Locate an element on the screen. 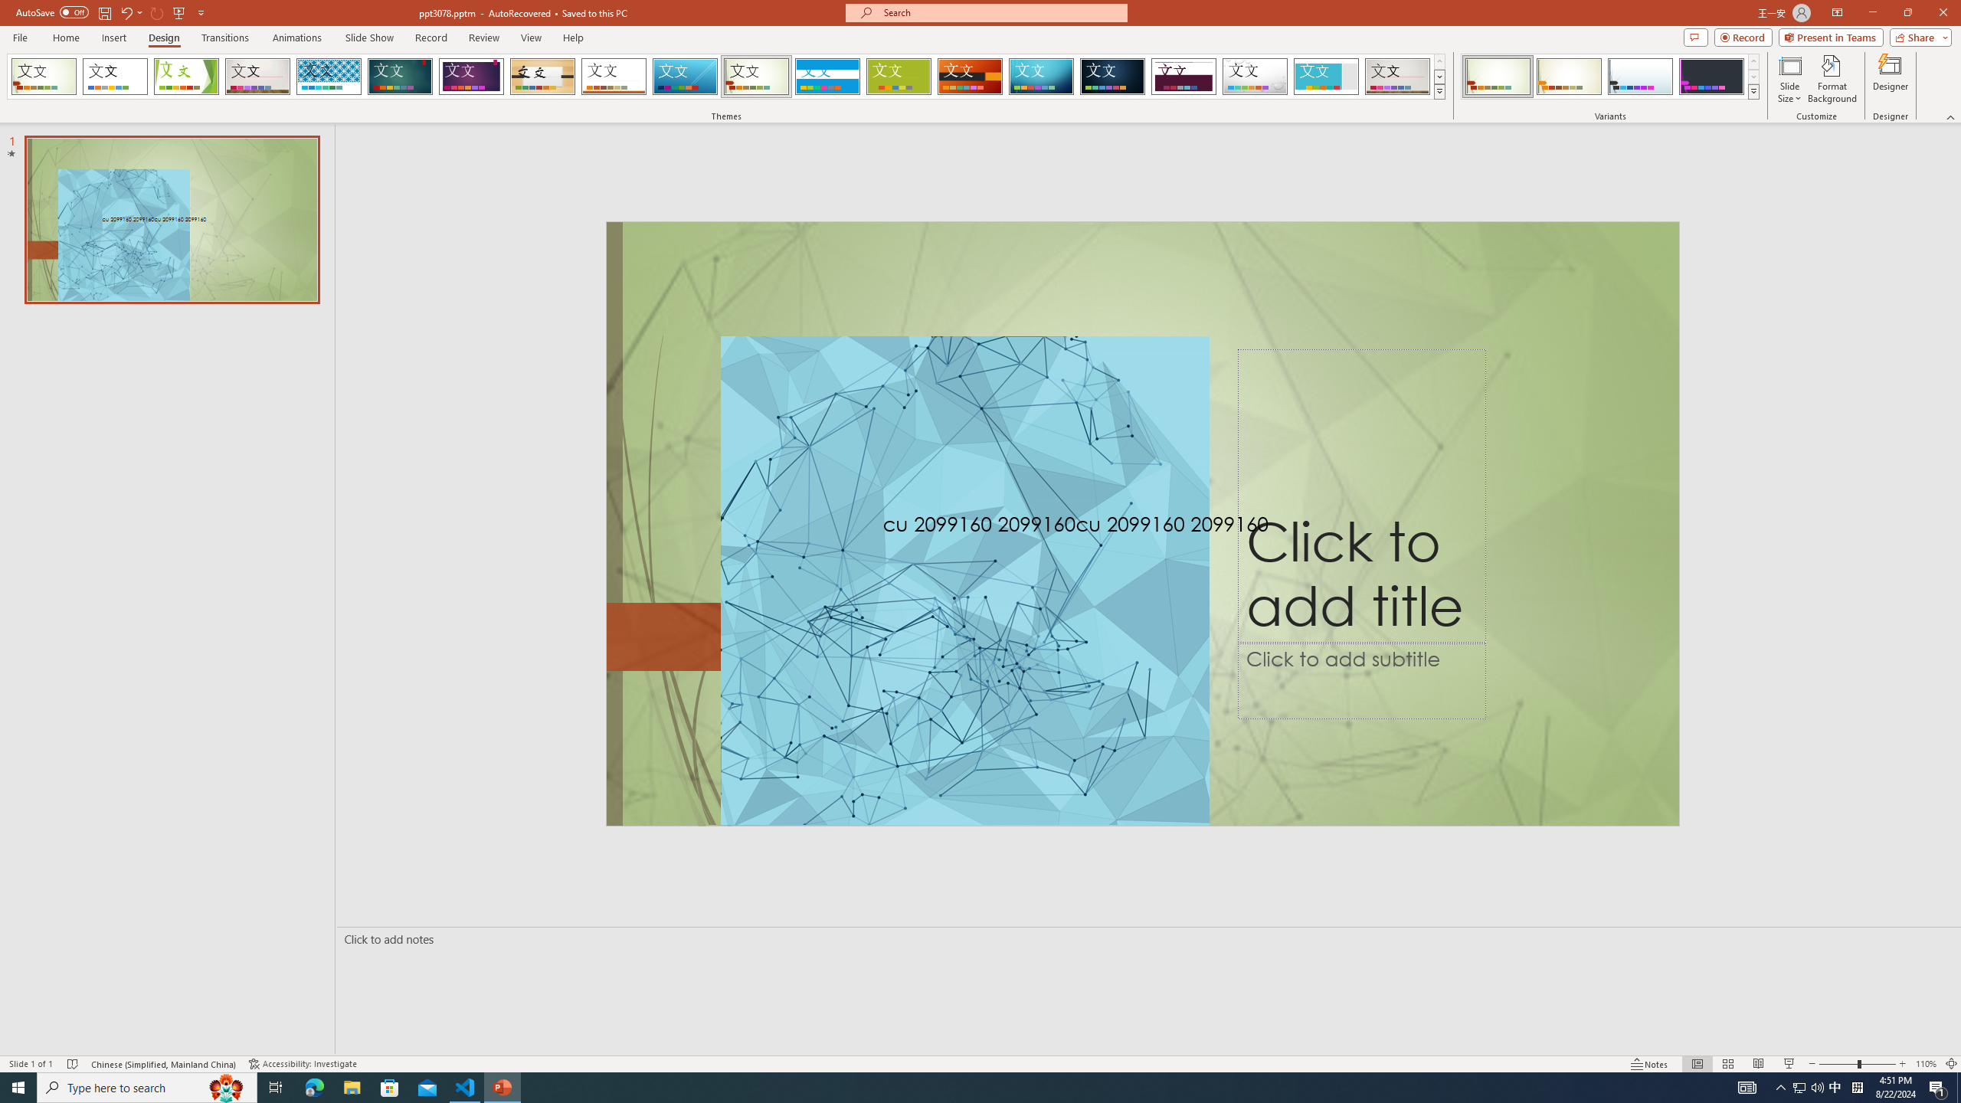  Damask is located at coordinates (1112, 77).